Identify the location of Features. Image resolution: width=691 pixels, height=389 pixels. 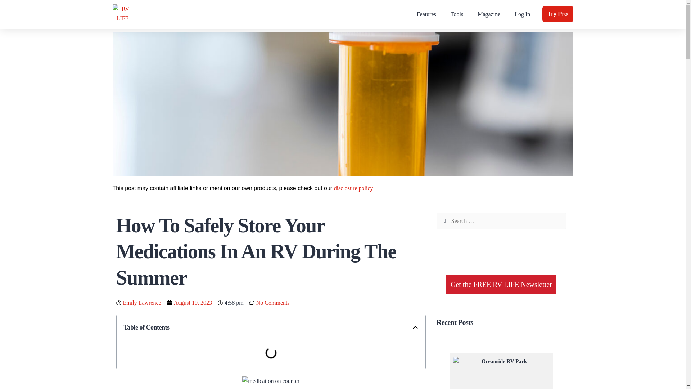
(426, 14).